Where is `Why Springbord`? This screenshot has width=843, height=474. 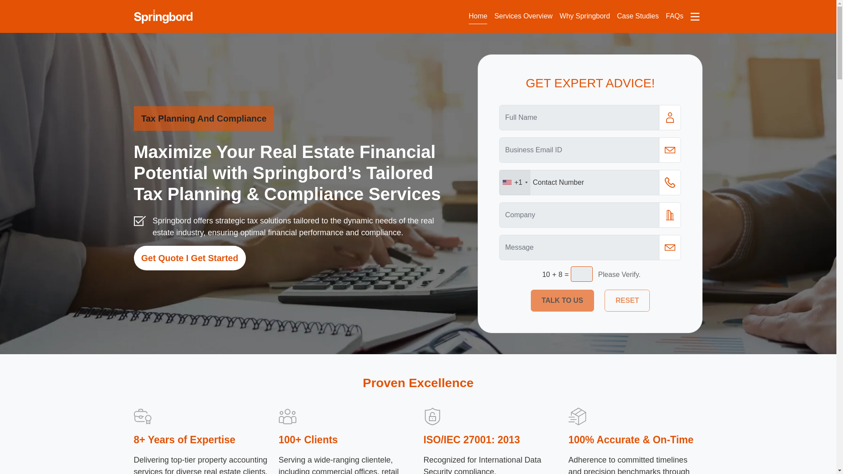 Why Springbord is located at coordinates (585, 16).